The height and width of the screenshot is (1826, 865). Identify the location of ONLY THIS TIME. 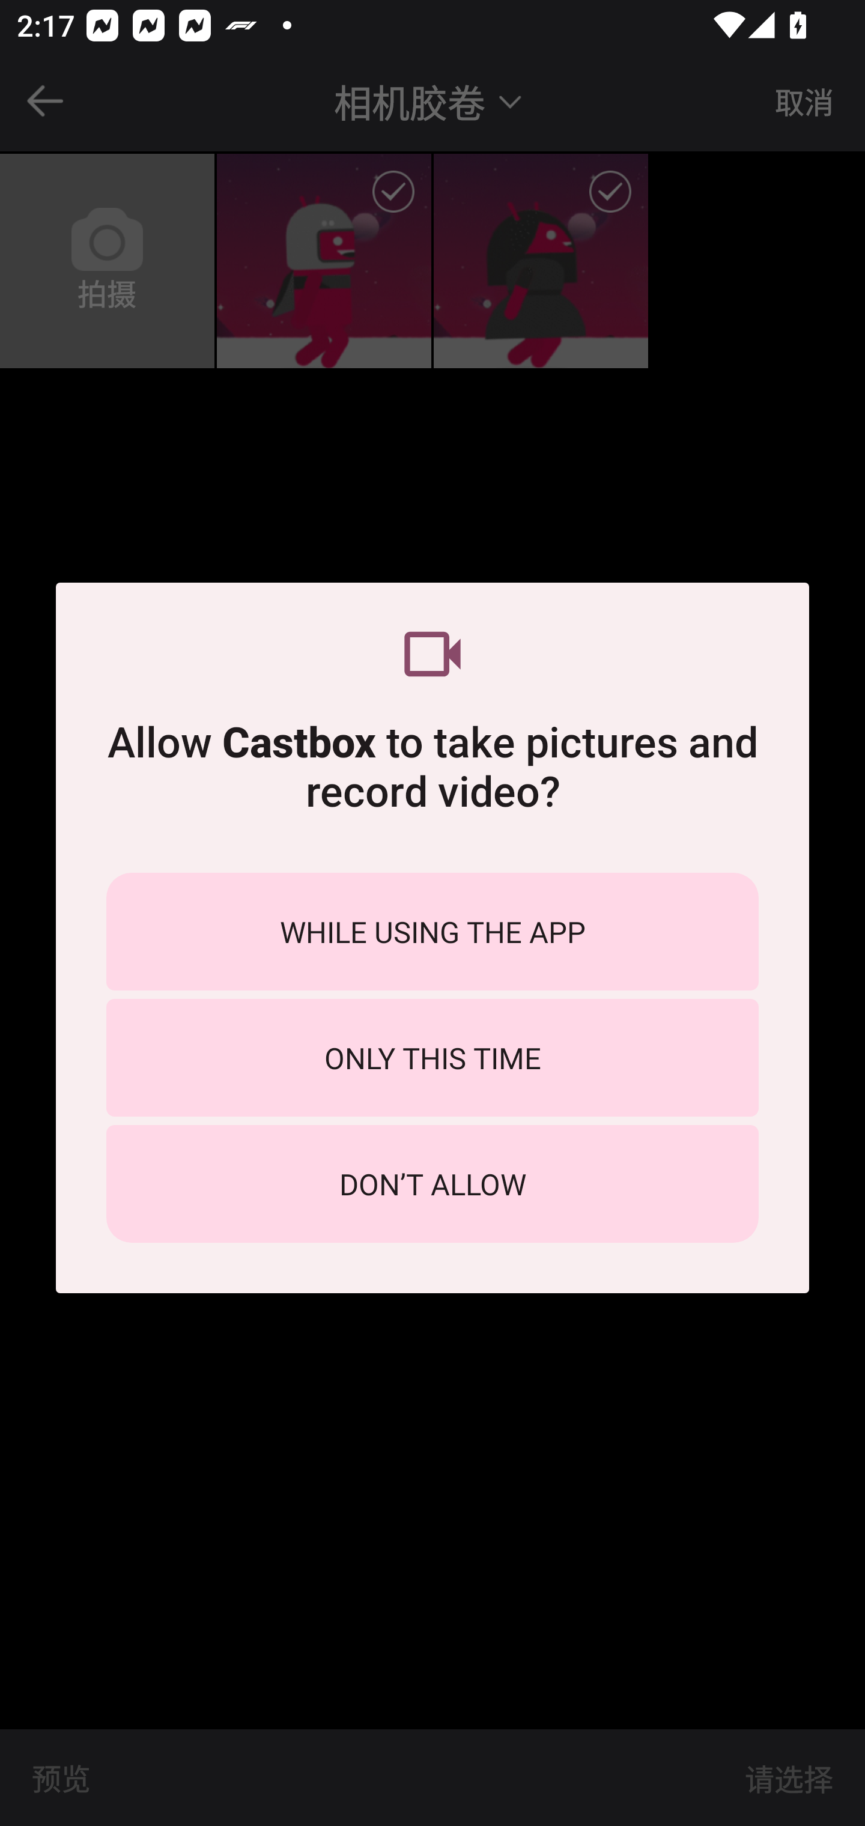
(432, 1058).